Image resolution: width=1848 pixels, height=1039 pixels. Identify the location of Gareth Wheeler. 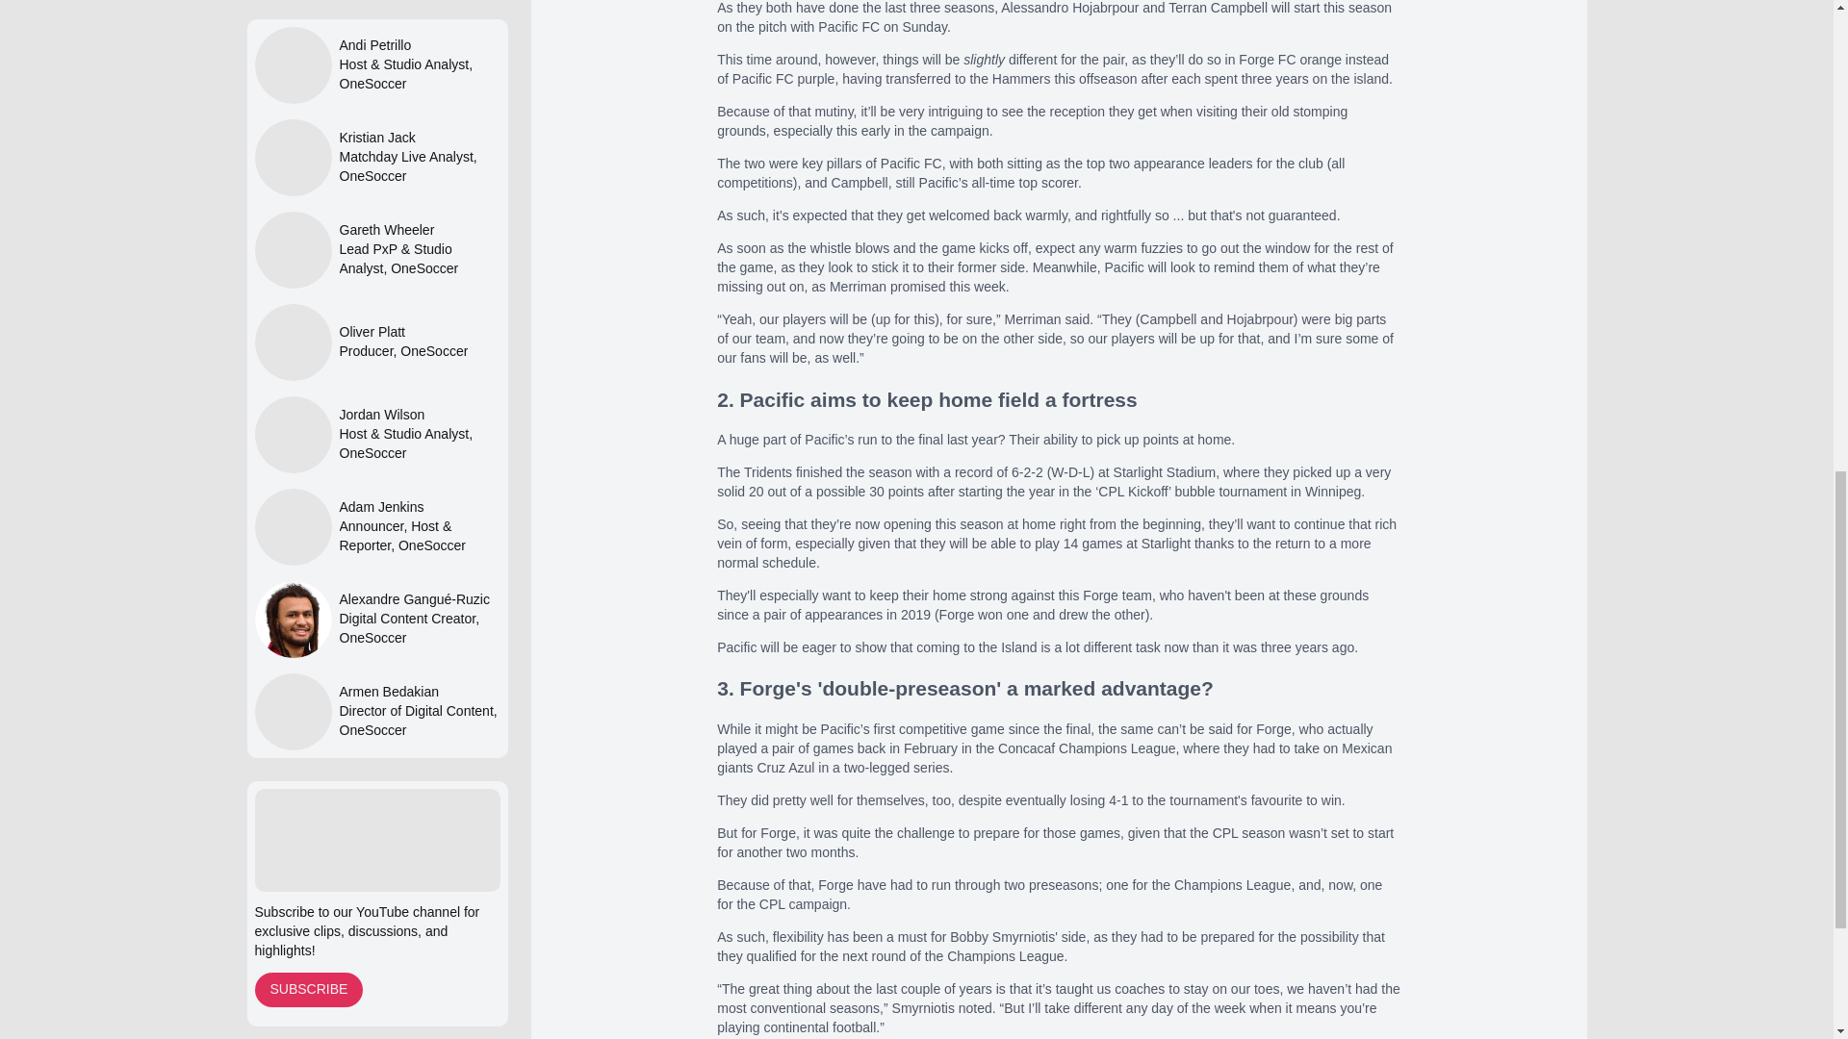
(418, 231).